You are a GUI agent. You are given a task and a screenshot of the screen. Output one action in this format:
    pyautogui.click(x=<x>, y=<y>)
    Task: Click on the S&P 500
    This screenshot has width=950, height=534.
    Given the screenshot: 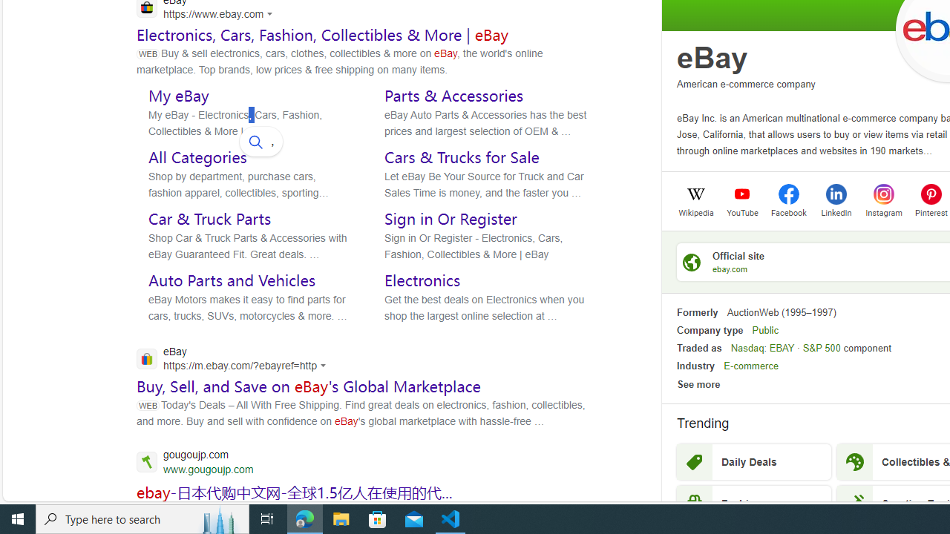 What is the action you would take?
    pyautogui.click(x=821, y=348)
    